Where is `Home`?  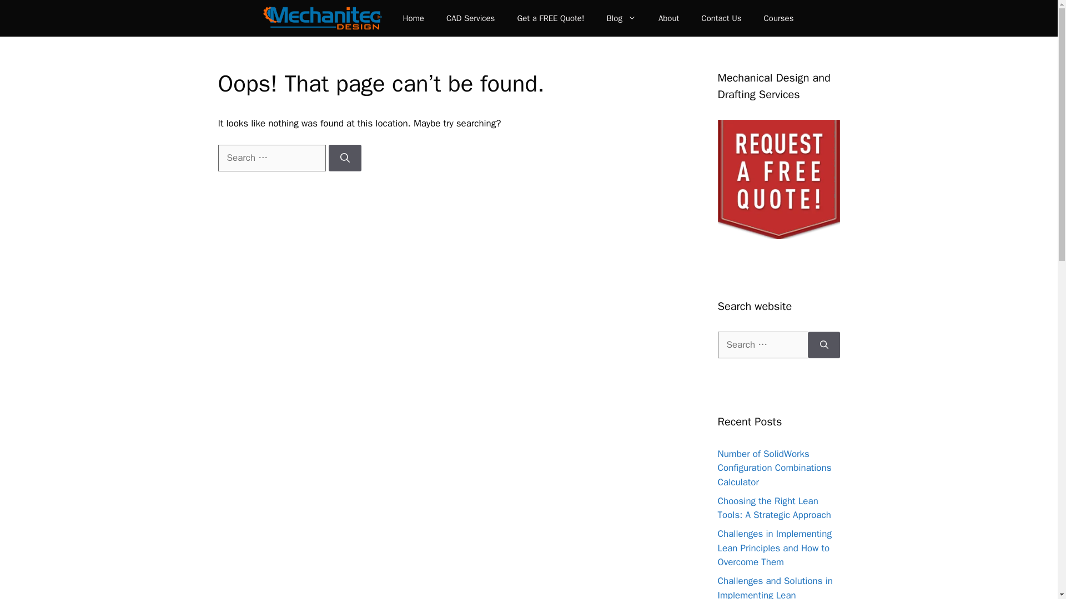 Home is located at coordinates (413, 18).